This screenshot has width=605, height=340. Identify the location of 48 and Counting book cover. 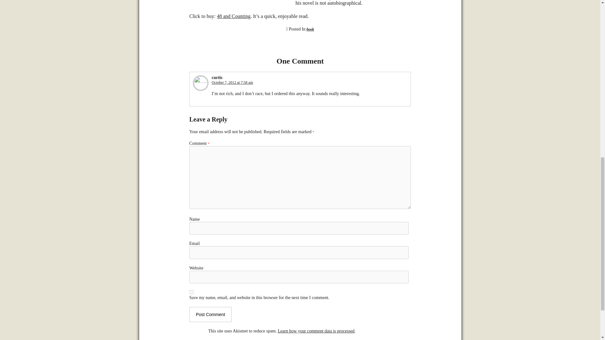
(238, 1).